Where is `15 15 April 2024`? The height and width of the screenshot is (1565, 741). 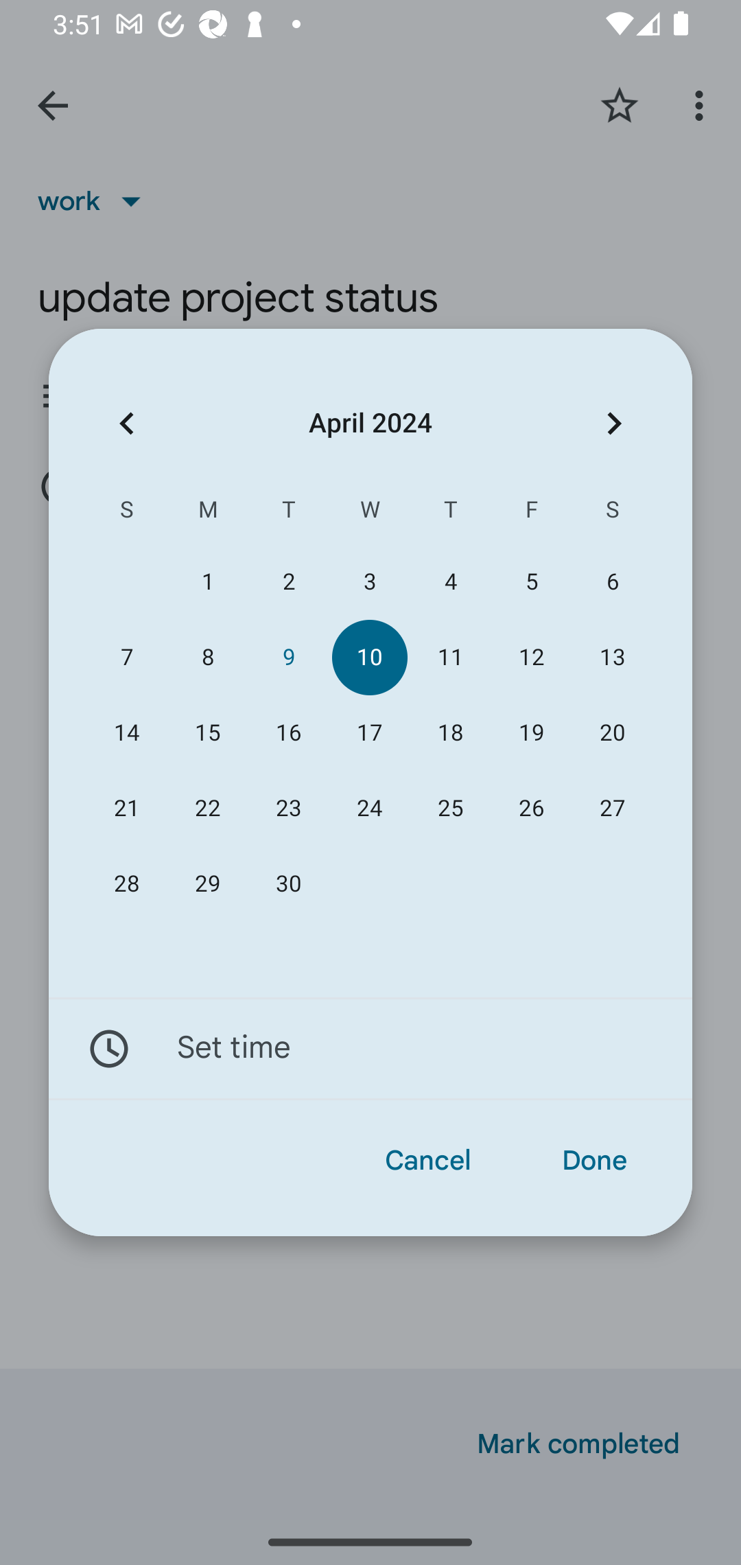 15 15 April 2024 is located at coordinates (207, 733).